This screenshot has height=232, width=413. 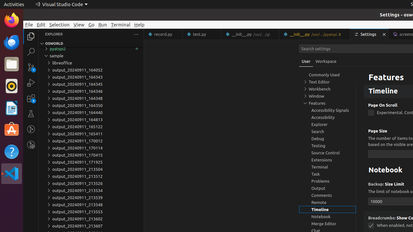 What do you see at coordinates (91, 98) in the screenshot?
I see `output_20240911_164348` at bounding box center [91, 98].